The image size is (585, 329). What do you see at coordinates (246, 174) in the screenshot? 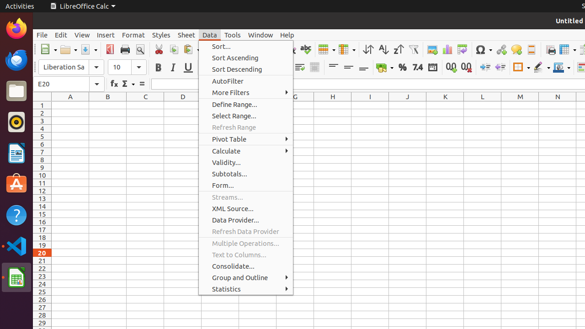
I see `Subtotals...` at bounding box center [246, 174].